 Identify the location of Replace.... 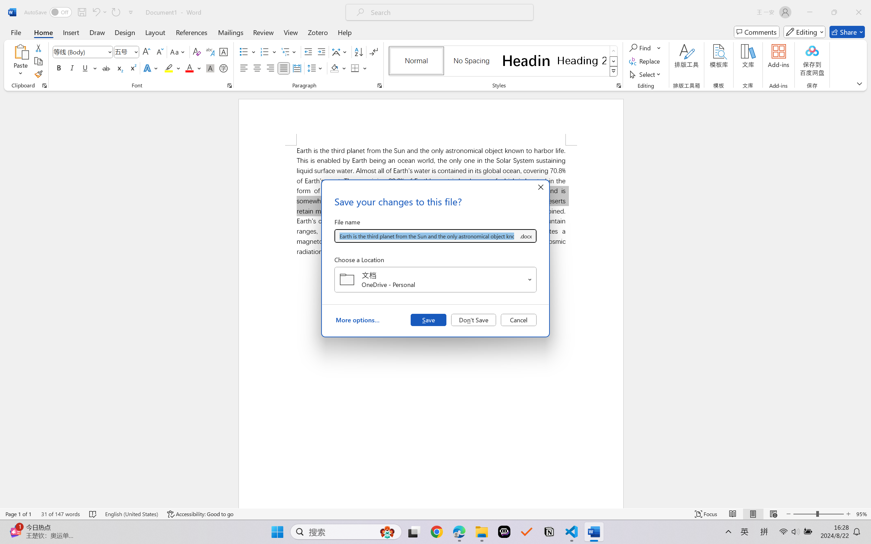
(645, 61).